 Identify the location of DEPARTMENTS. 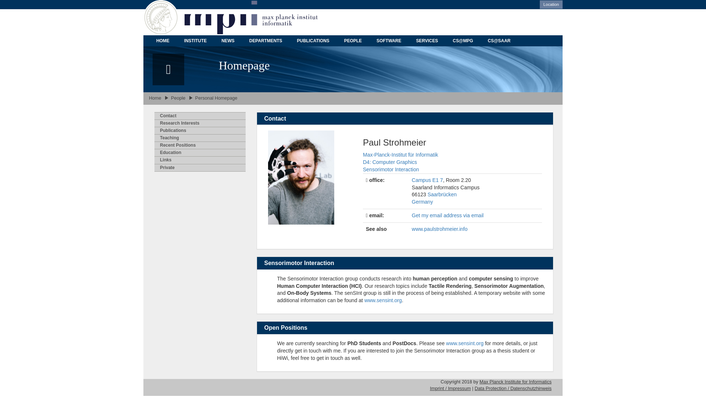
(265, 41).